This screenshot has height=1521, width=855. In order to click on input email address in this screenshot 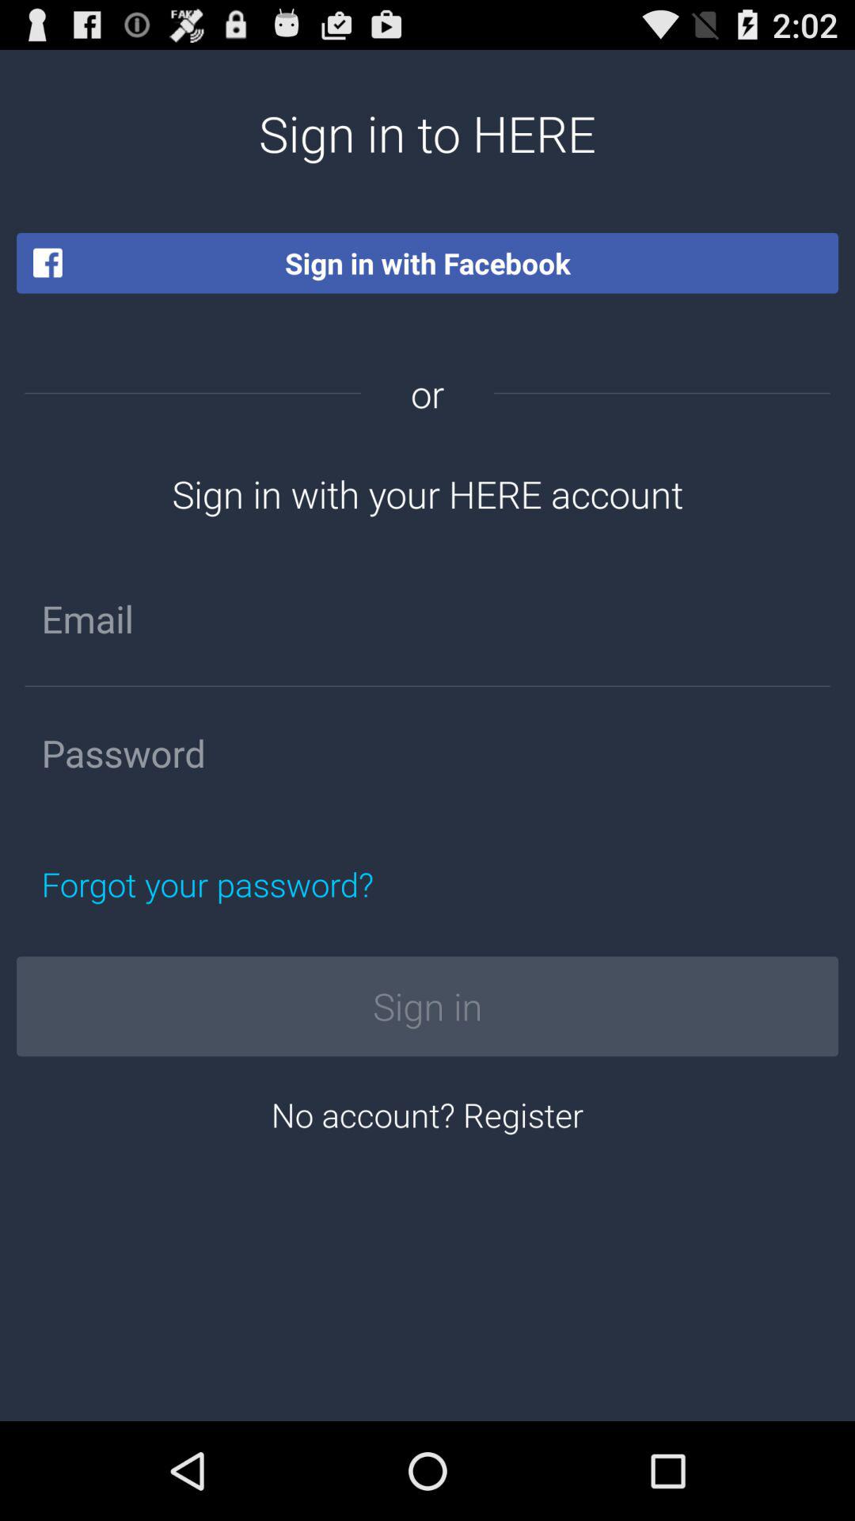, I will do `click(427, 619)`.